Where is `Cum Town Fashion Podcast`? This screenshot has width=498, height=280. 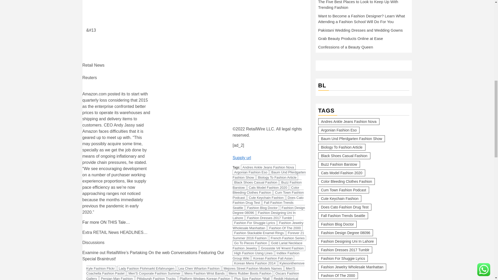
Cum Town Fashion Podcast is located at coordinates (268, 195).